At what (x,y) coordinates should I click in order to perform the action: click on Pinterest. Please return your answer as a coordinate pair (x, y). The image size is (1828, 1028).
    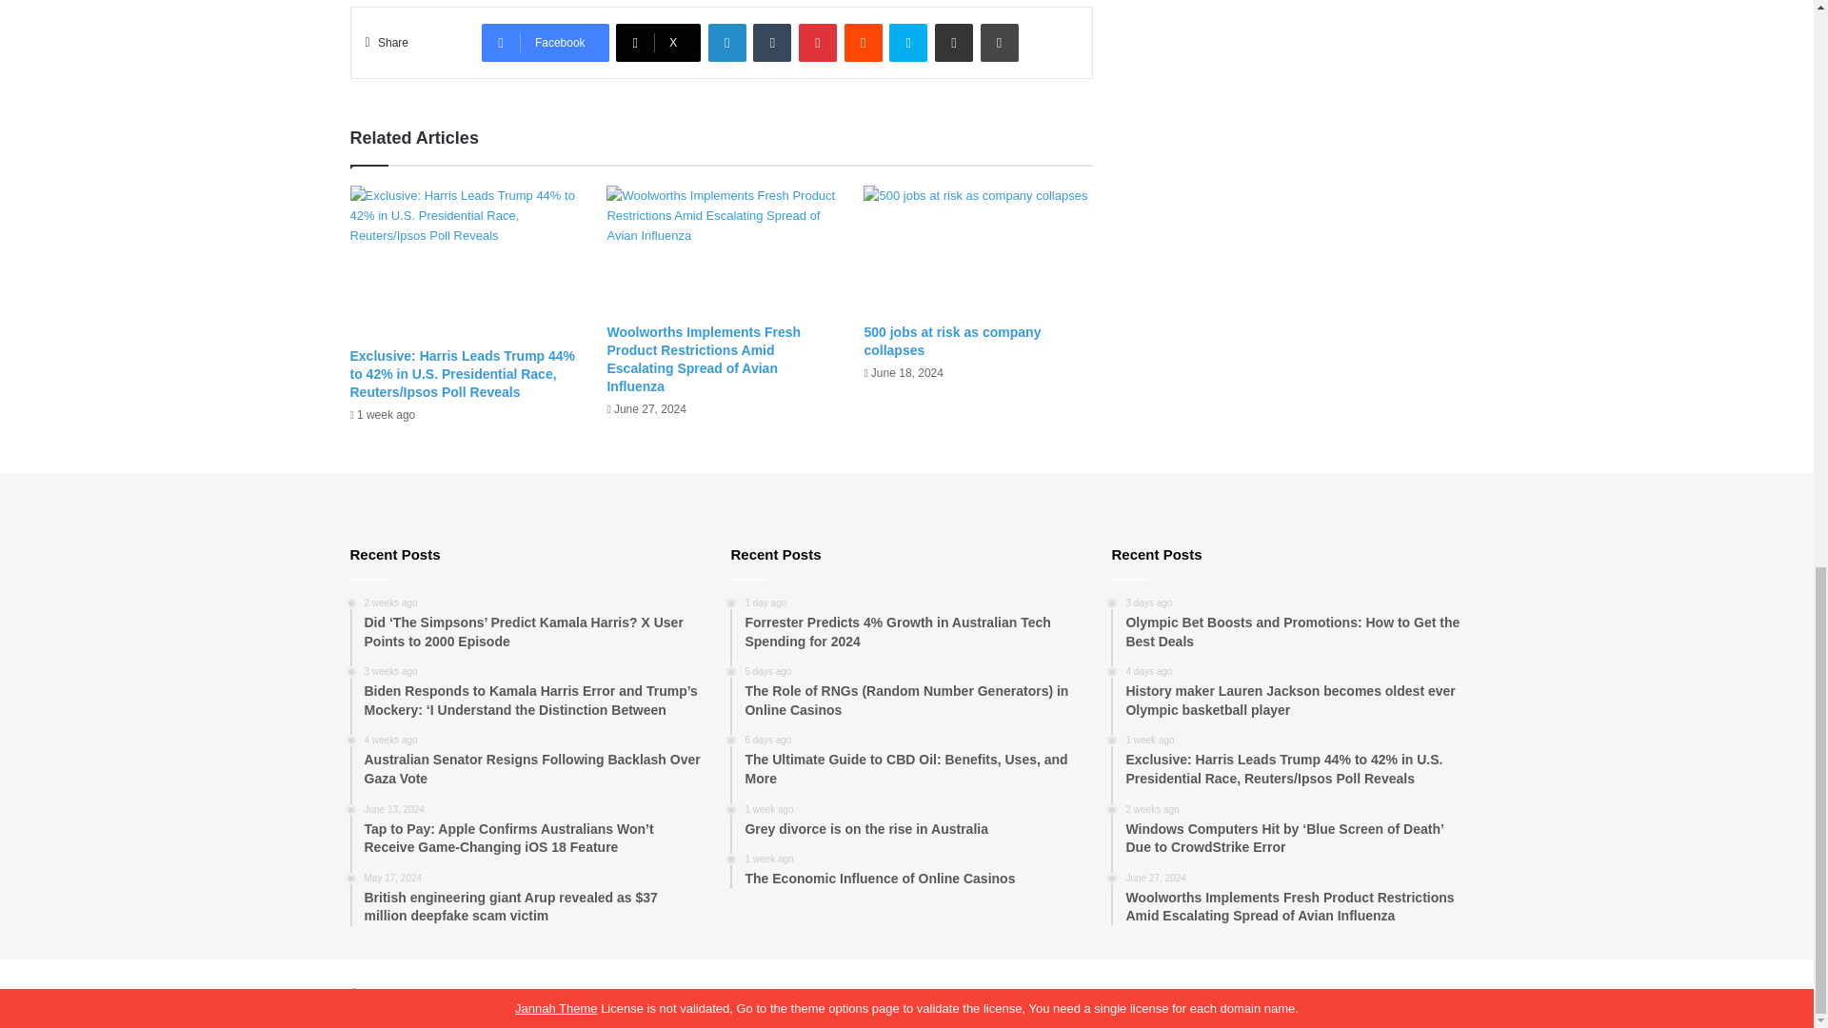
    Looking at the image, I should click on (818, 42).